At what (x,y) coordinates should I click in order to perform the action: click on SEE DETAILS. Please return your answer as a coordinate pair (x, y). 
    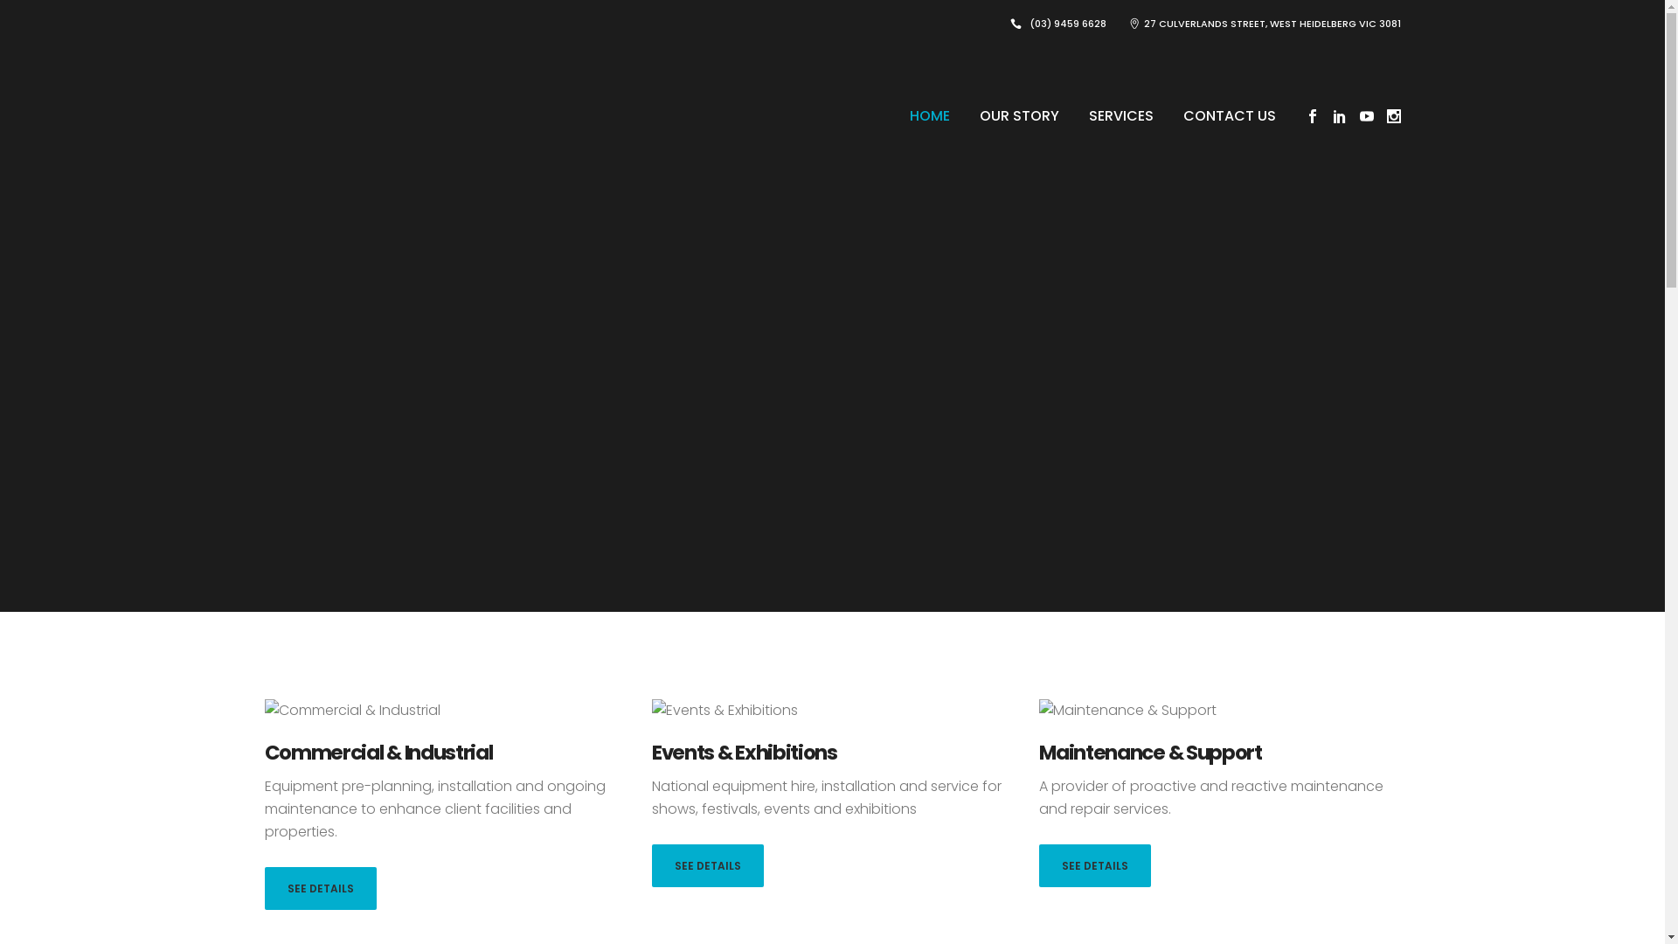
    Looking at the image, I should click on (708, 865).